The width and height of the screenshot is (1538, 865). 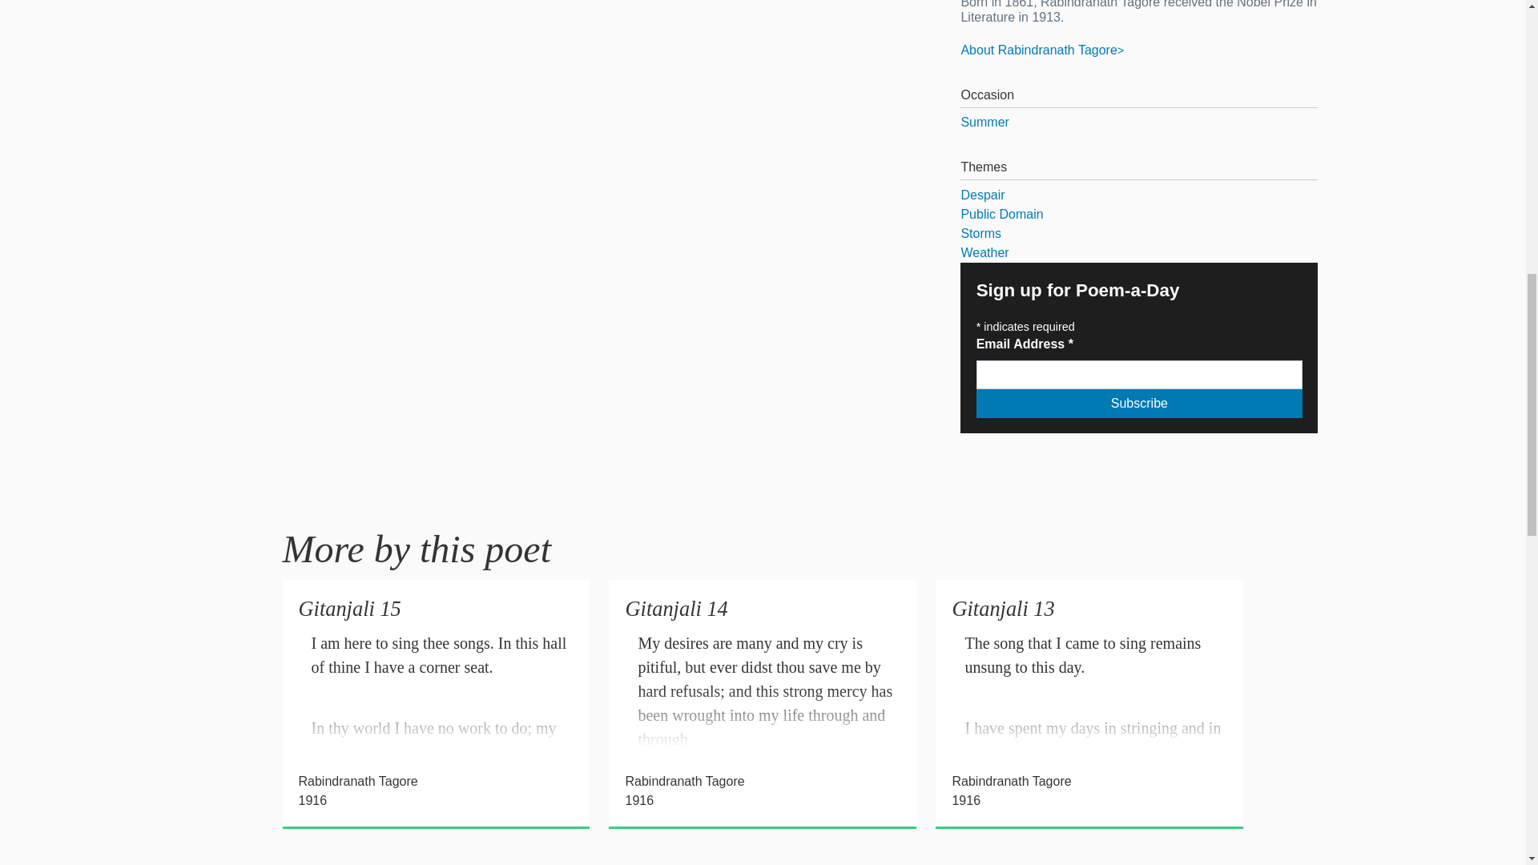 What do you see at coordinates (1139, 404) in the screenshot?
I see `Subscribe` at bounding box center [1139, 404].